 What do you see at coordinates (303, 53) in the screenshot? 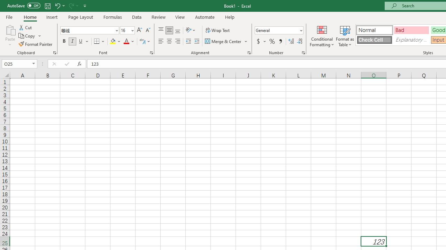
I see `Format Cell Number` at bounding box center [303, 53].